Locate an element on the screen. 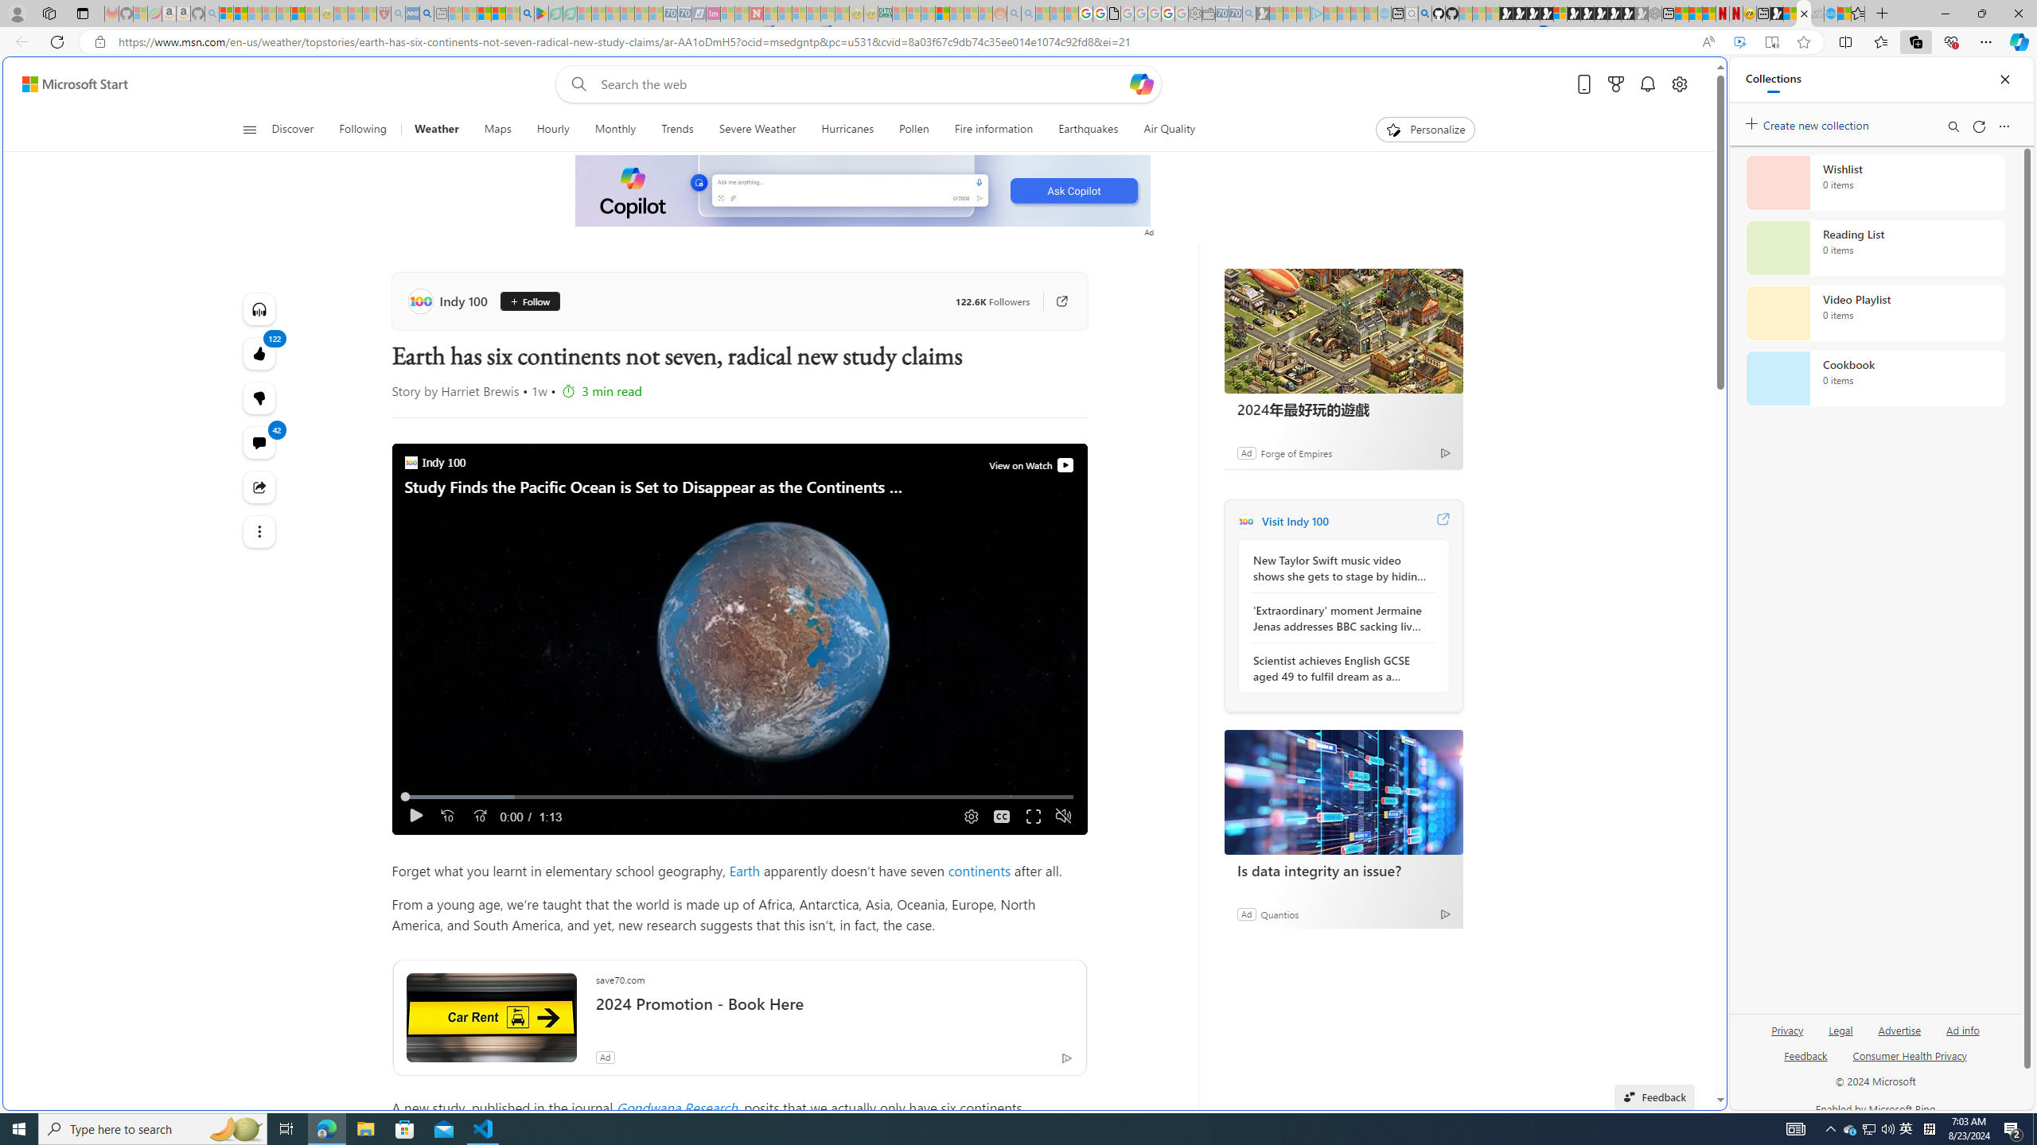  Reading List collection, 0 items is located at coordinates (1875, 248).